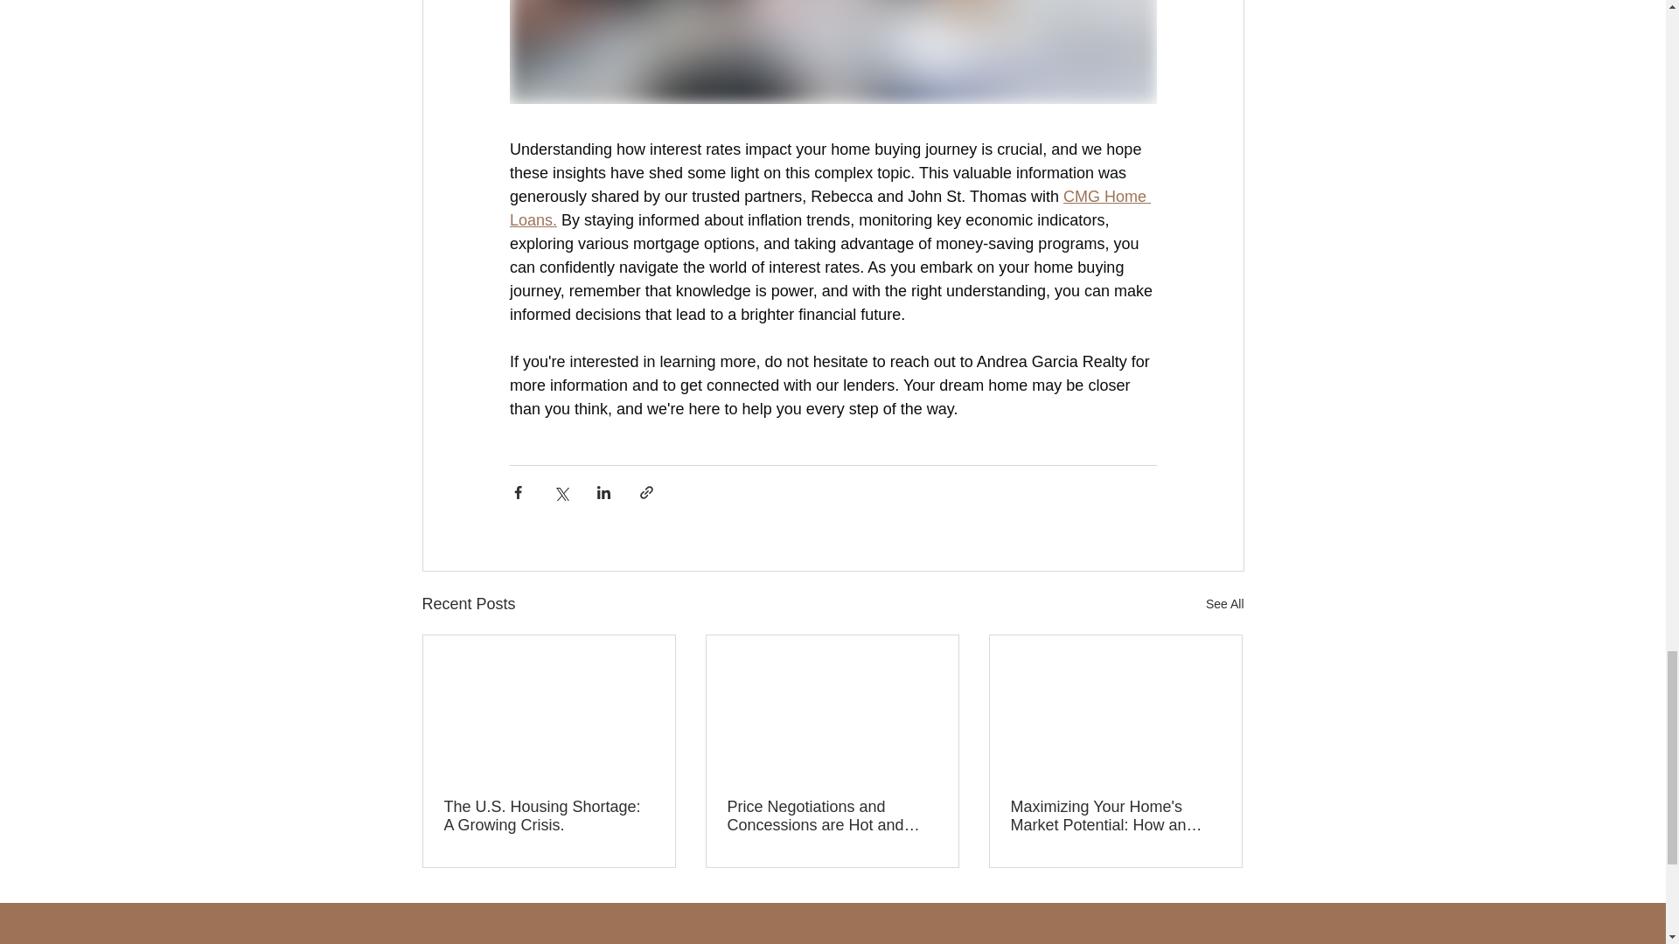 This screenshot has height=944, width=1679. I want to click on See All, so click(1224, 605).